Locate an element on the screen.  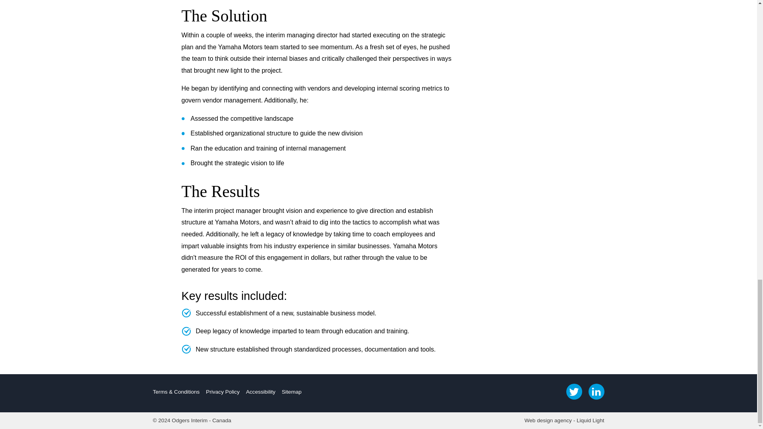
Accessibility is located at coordinates (261, 392).